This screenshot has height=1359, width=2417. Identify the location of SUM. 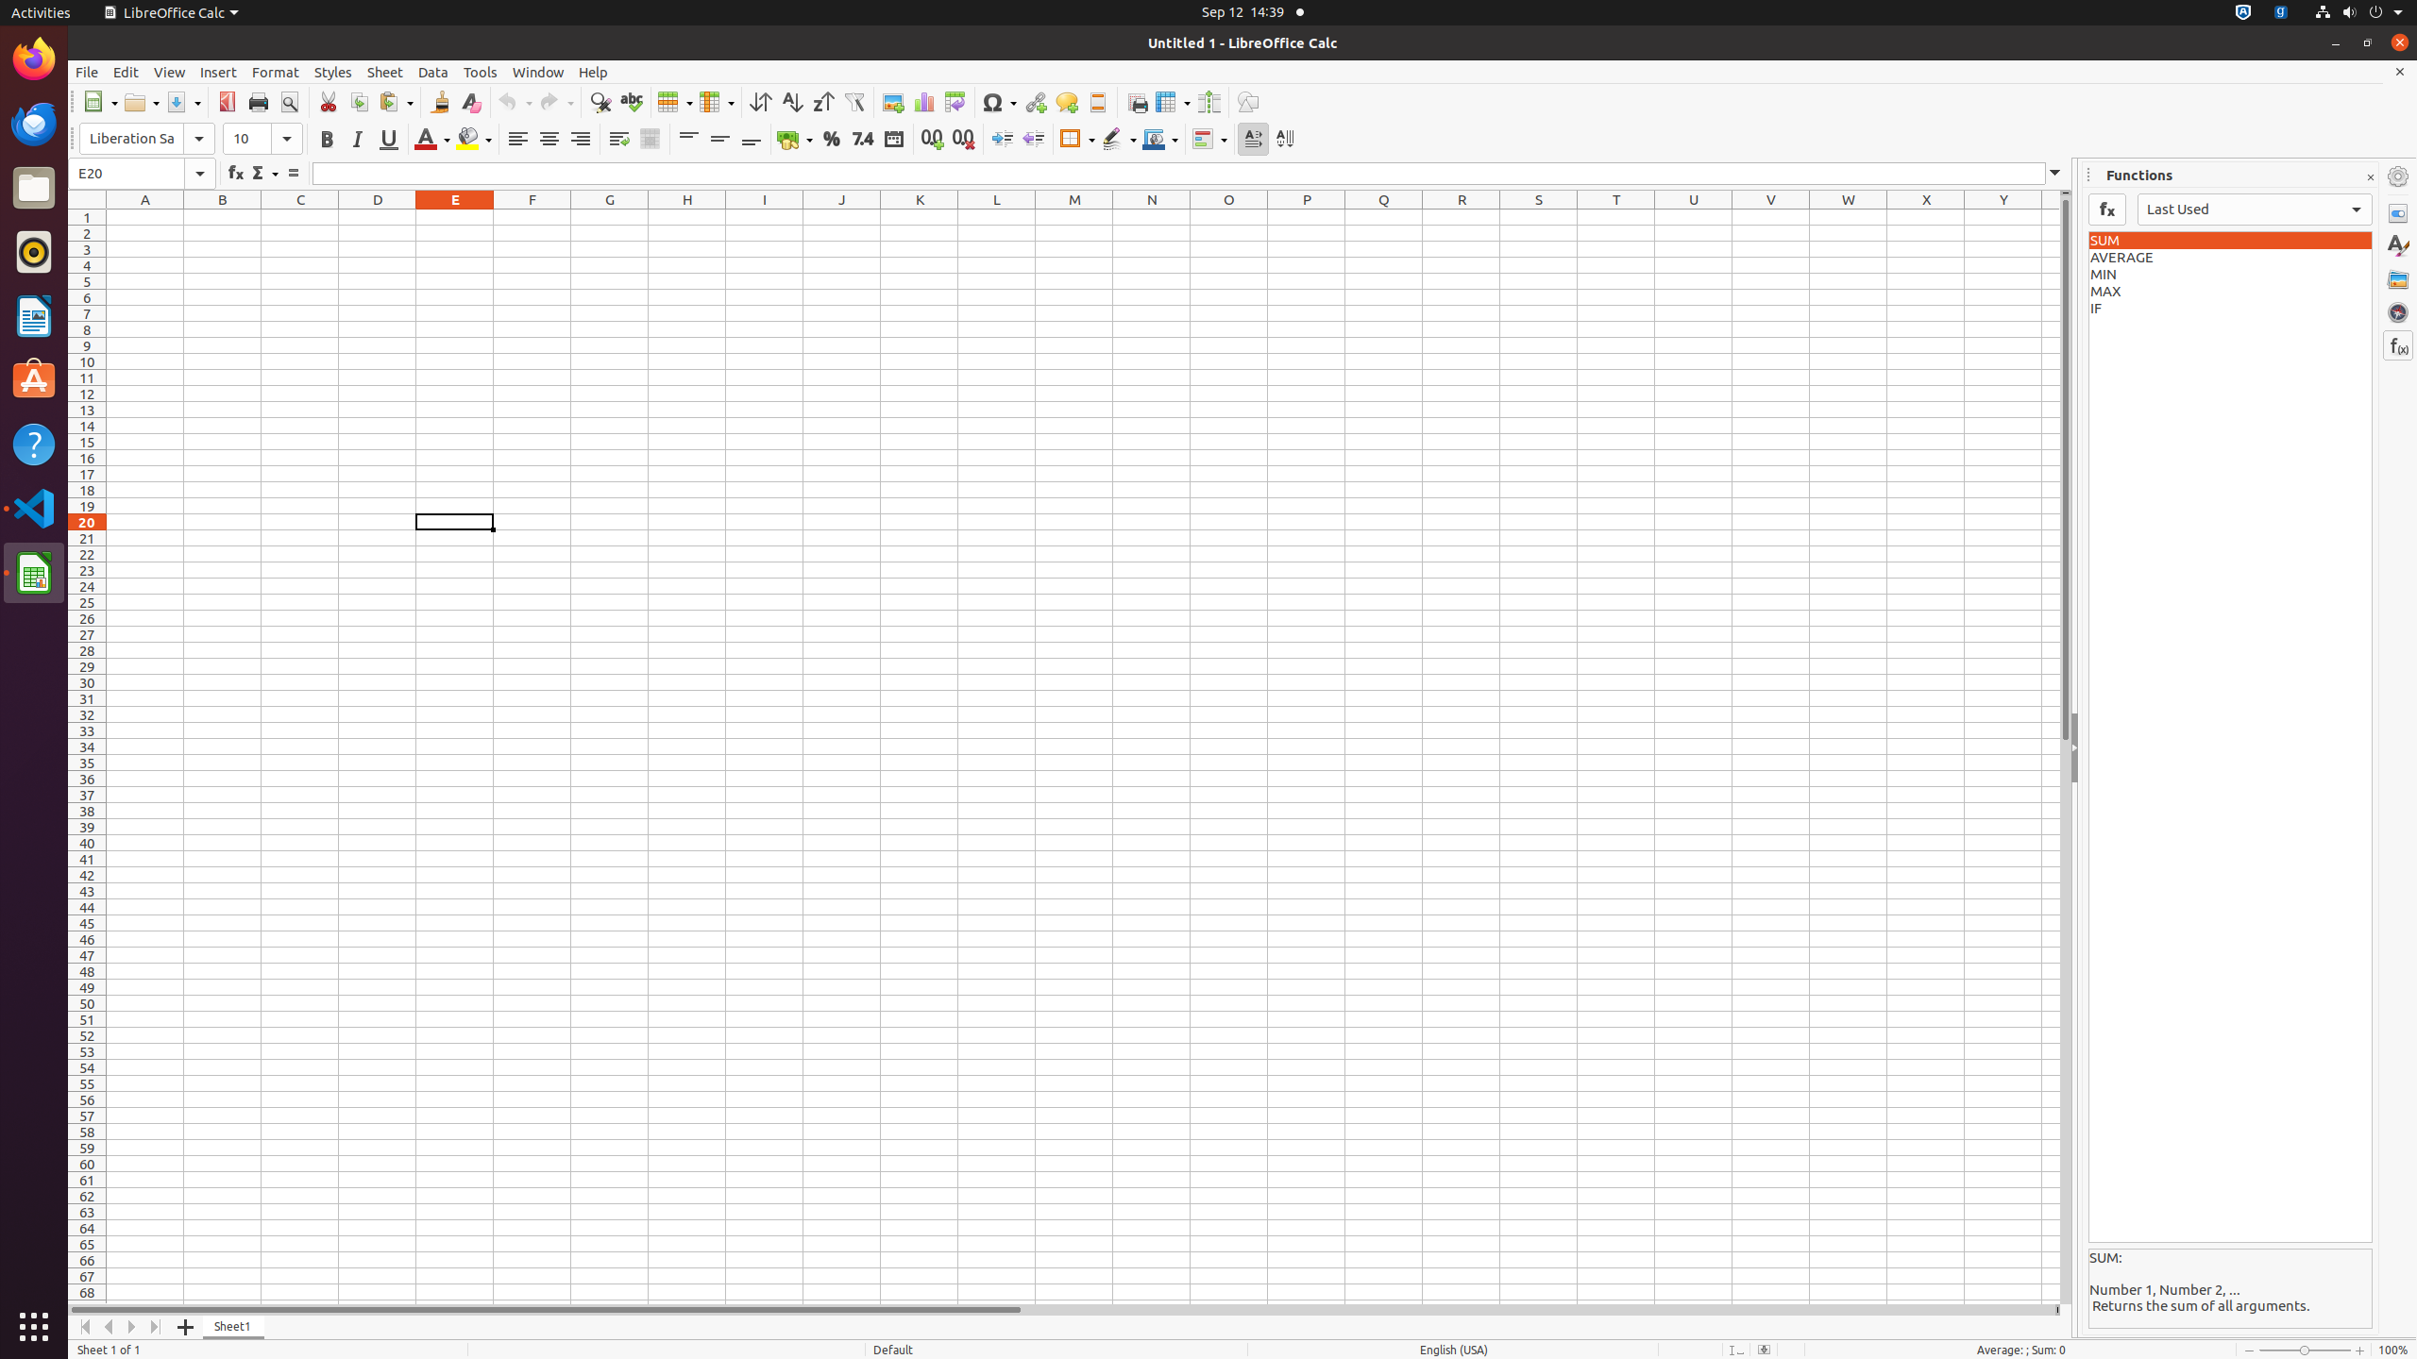
(2230, 241).